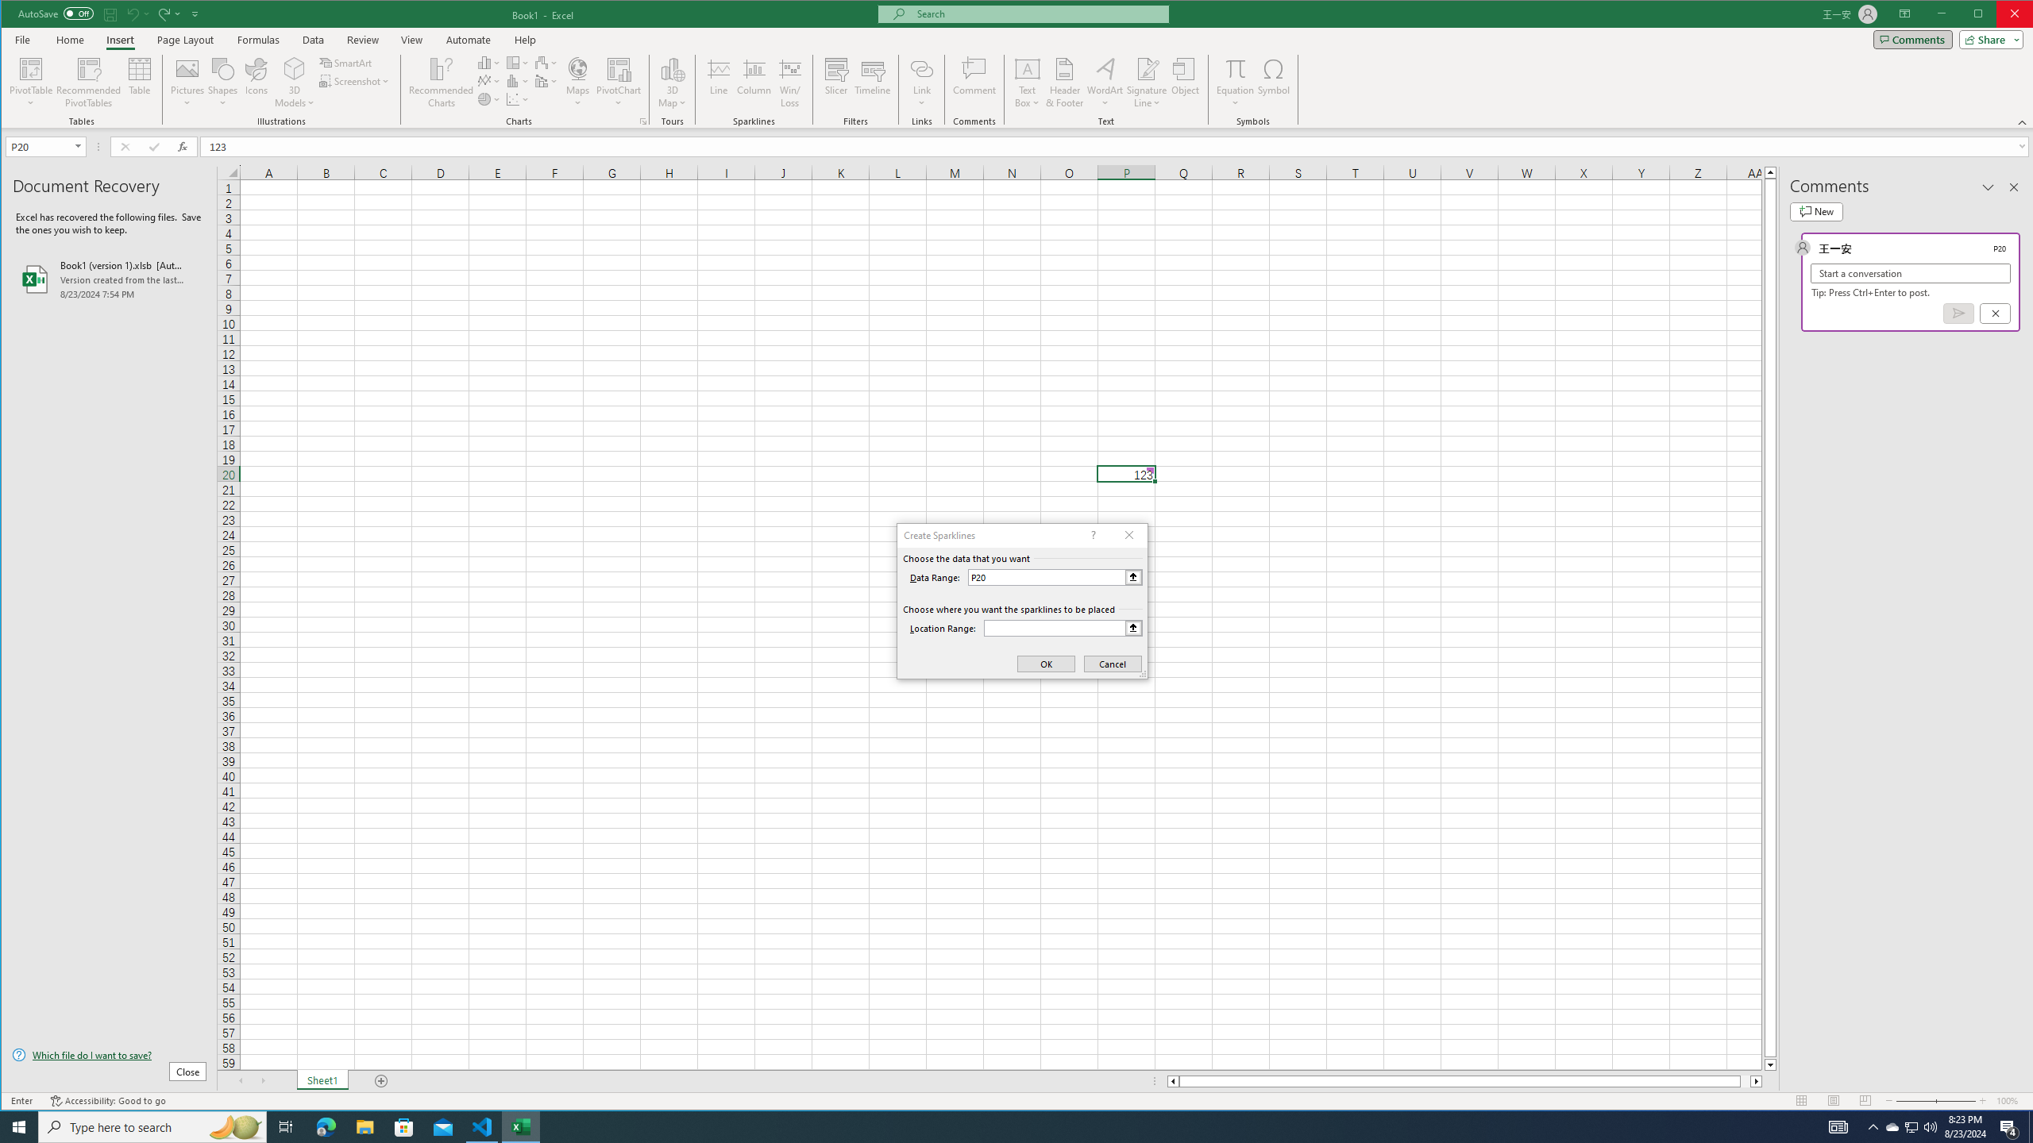 Image resolution: width=2033 pixels, height=1143 pixels. What do you see at coordinates (1185, 83) in the screenshot?
I see `Object...` at bounding box center [1185, 83].